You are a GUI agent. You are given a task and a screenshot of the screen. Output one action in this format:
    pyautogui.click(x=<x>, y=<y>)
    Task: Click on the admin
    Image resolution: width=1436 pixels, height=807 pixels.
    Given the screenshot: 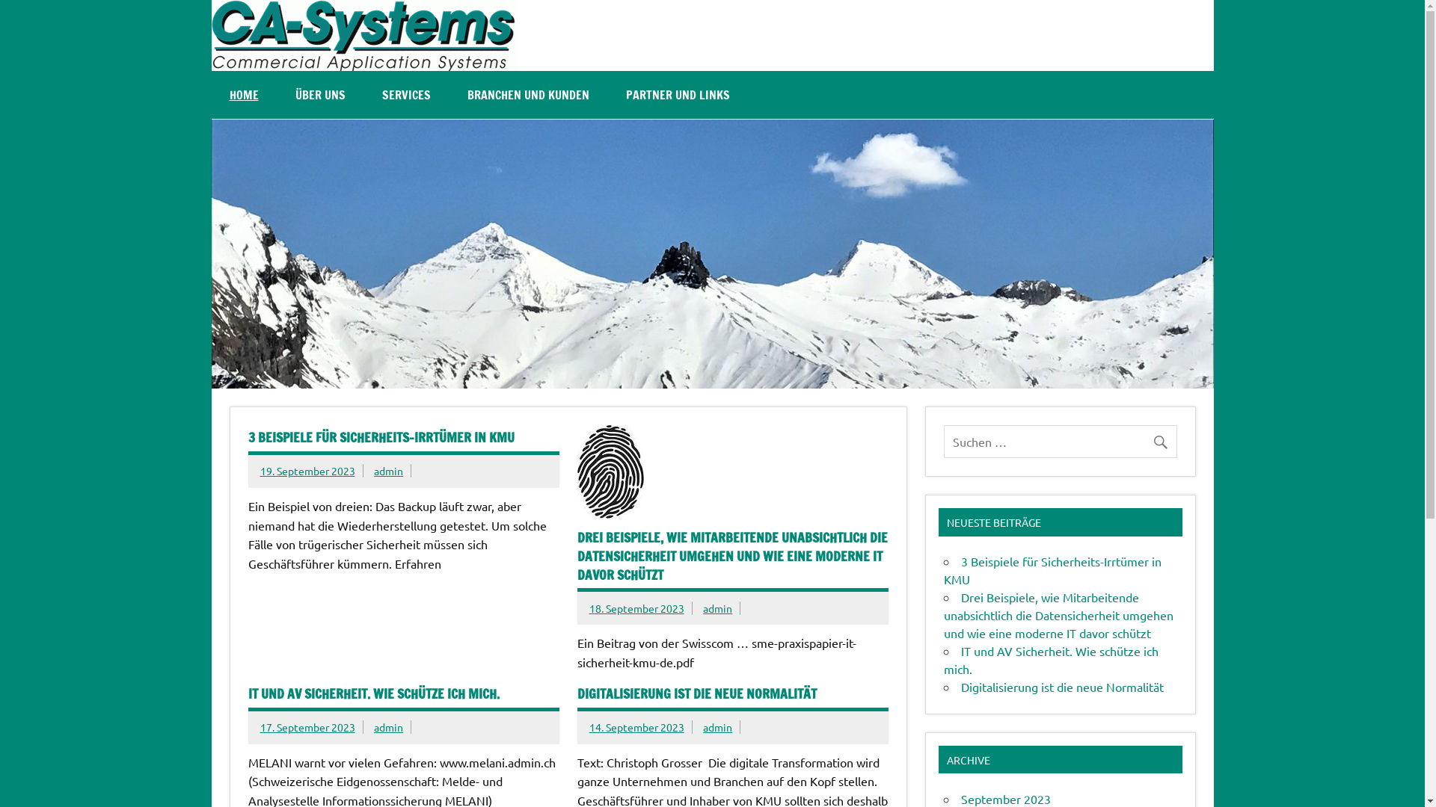 What is the action you would take?
    pyautogui.click(x=389, y=471)
    